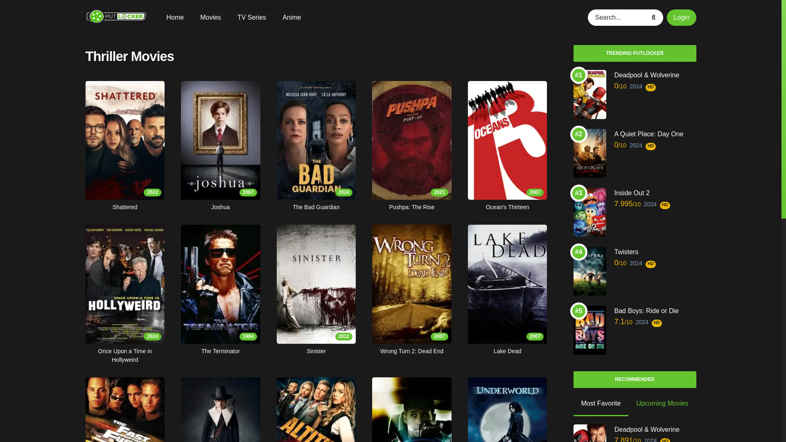  What do you see at coordinates (411, 410) in the screenshot?
I see `Login` at bounding box center [411, 410].